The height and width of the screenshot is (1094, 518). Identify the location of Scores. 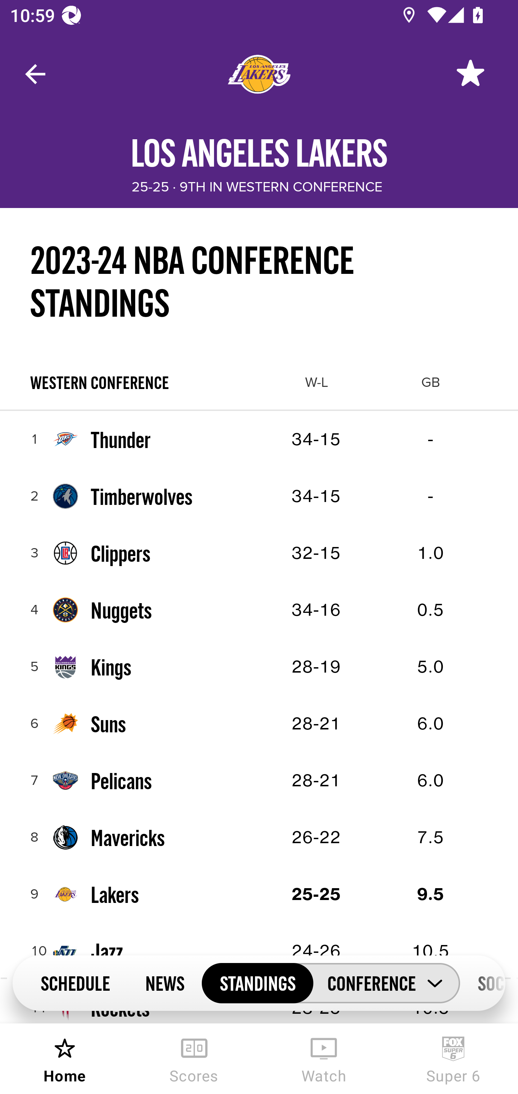
(194, 1059).